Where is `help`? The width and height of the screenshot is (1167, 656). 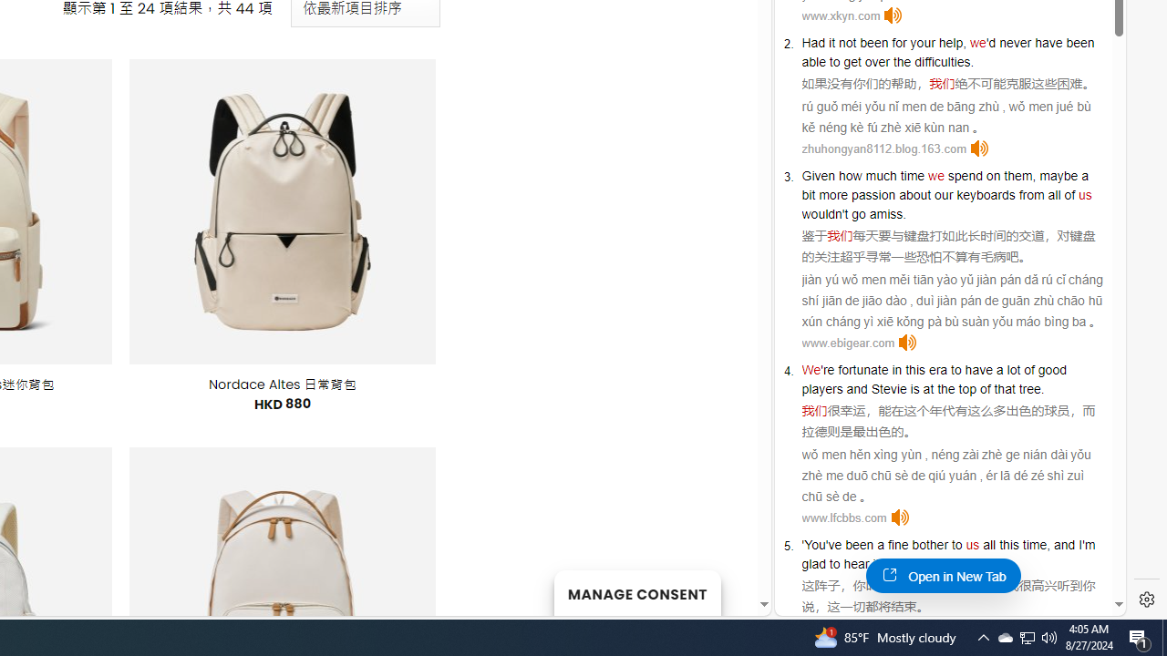 help is located at coordinates (951, 42).